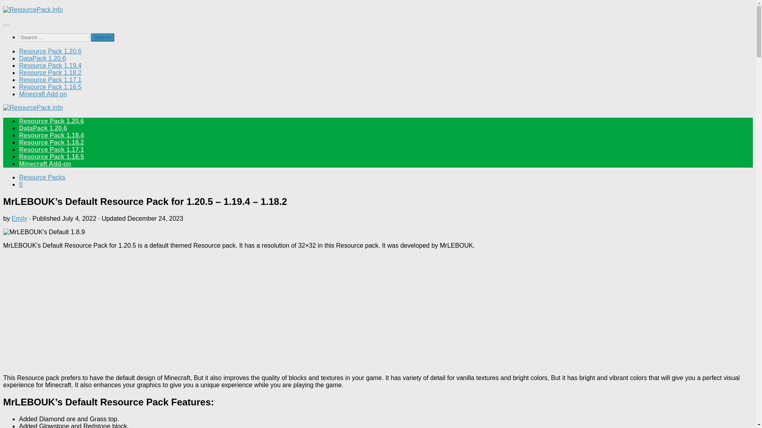 The image size is (762, 428). Describe the element at coordinates (42, 58) in the screenshot. I see `DataPack 1.20.6` at that location.